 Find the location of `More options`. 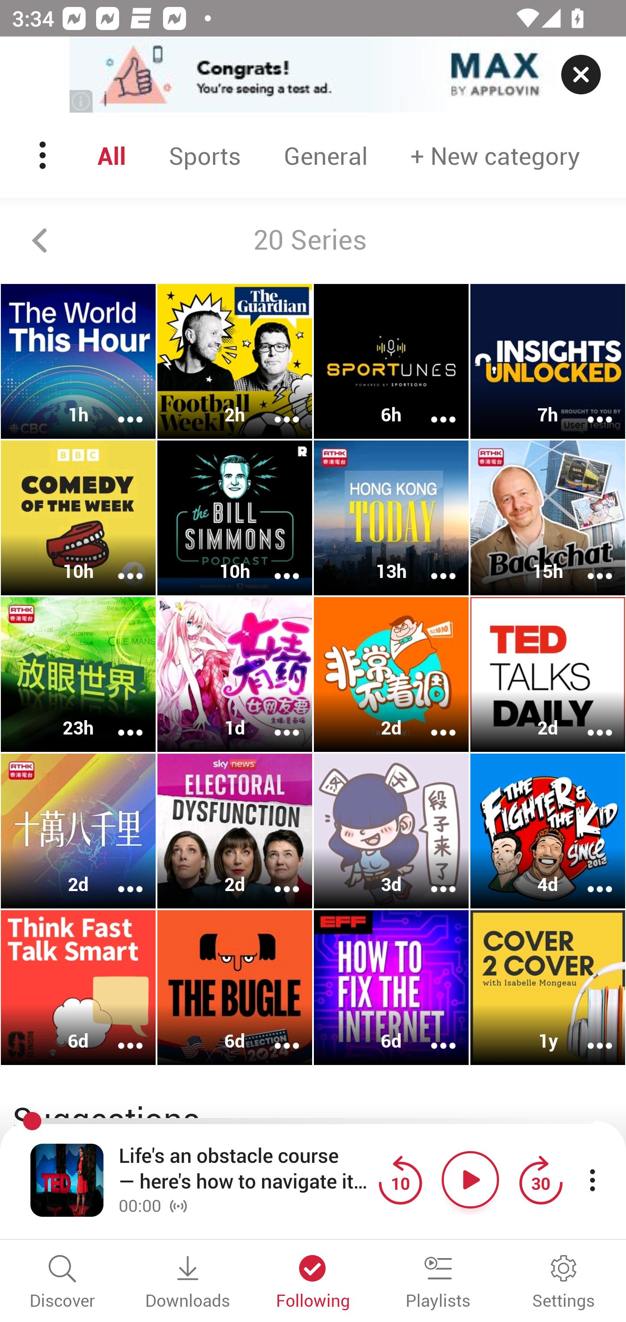

More options is located at coordinates (119, 878).